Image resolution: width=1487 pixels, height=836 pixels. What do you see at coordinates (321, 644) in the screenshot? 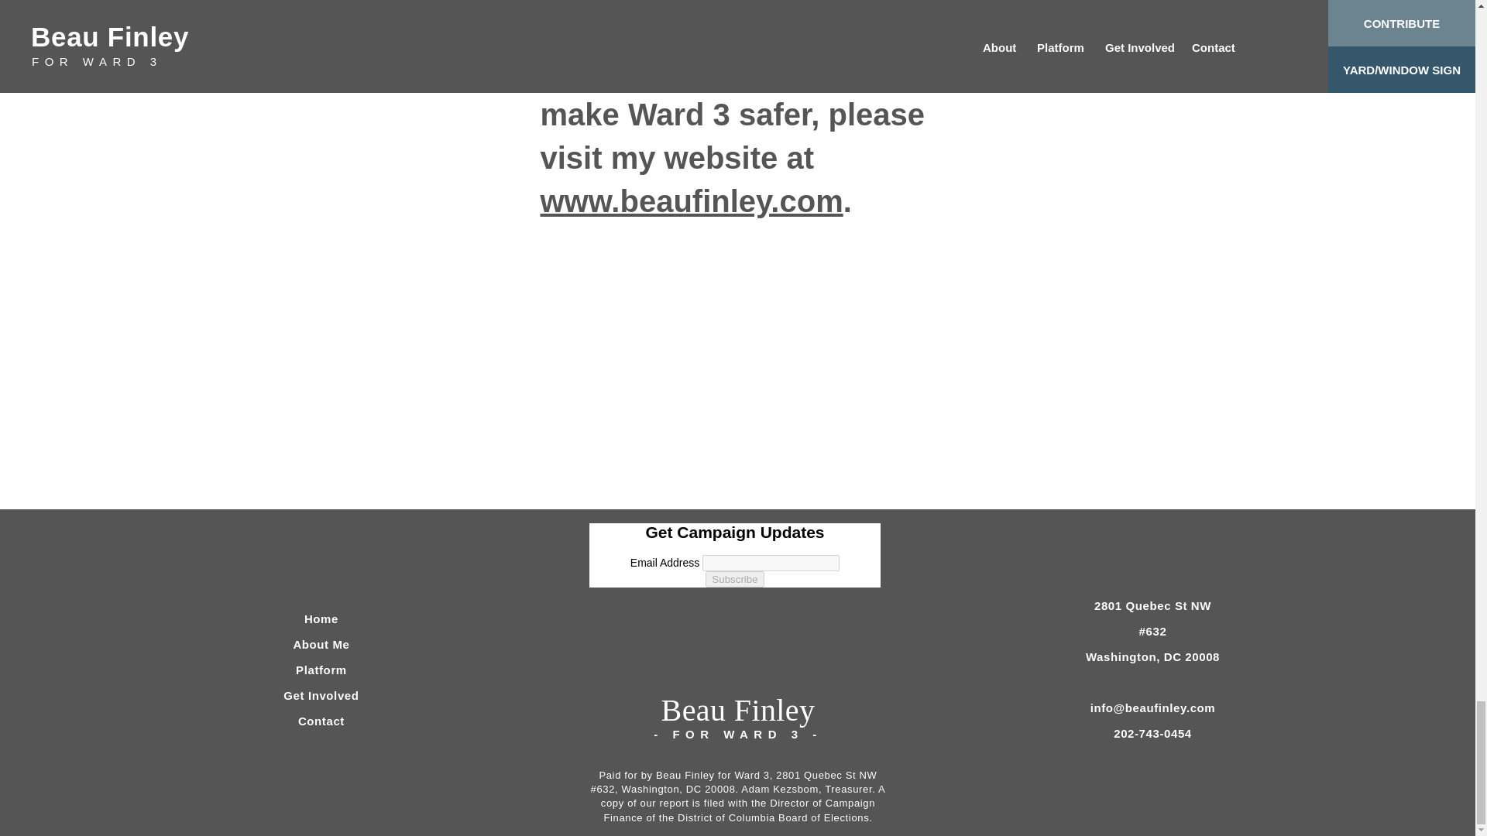
I see `About Me` at bounding box center [321, 644].